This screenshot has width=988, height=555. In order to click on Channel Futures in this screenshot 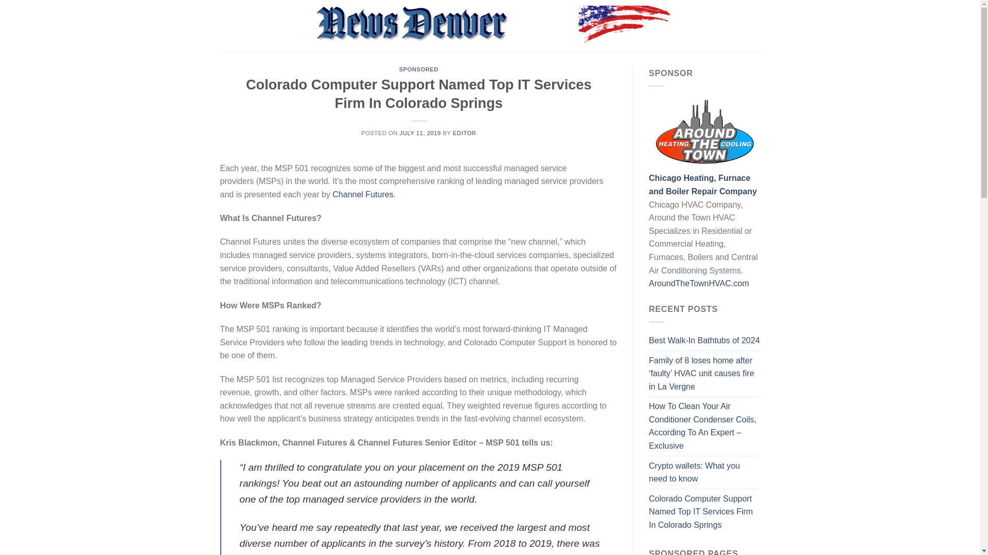, I will do `click(362, 194)`.